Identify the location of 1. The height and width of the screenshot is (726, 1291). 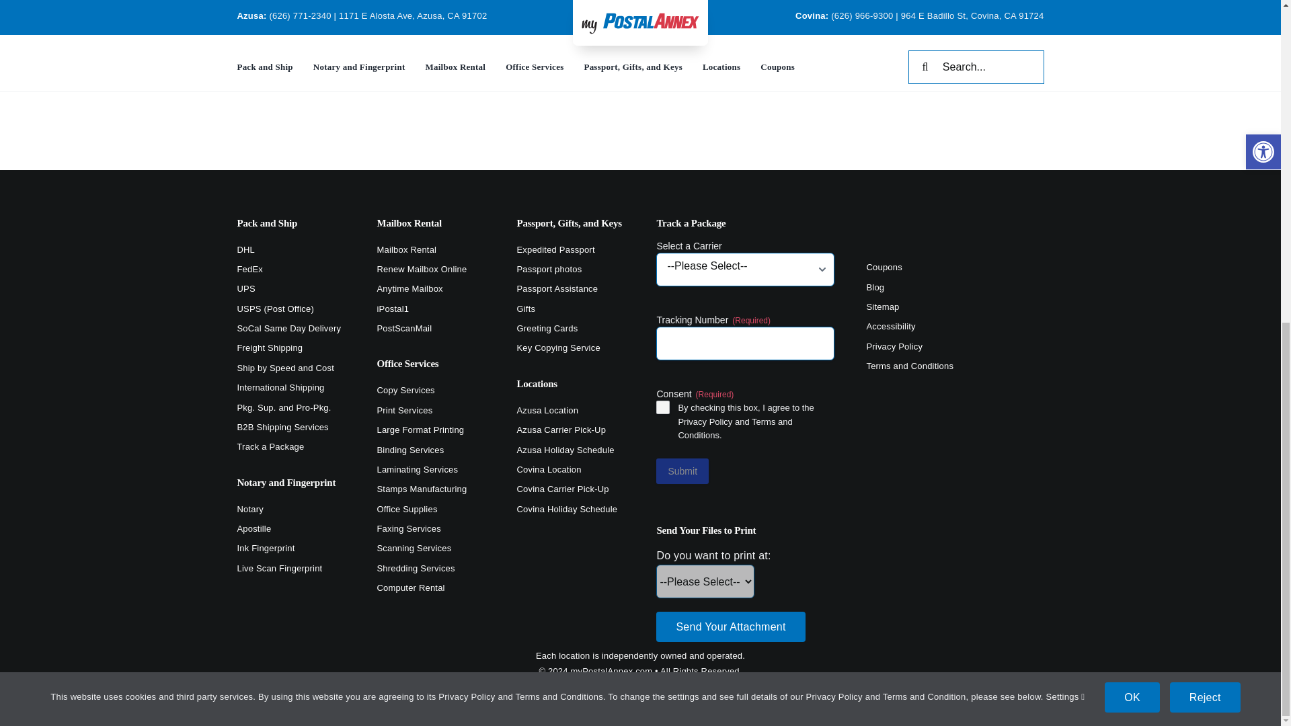
(663, 407).